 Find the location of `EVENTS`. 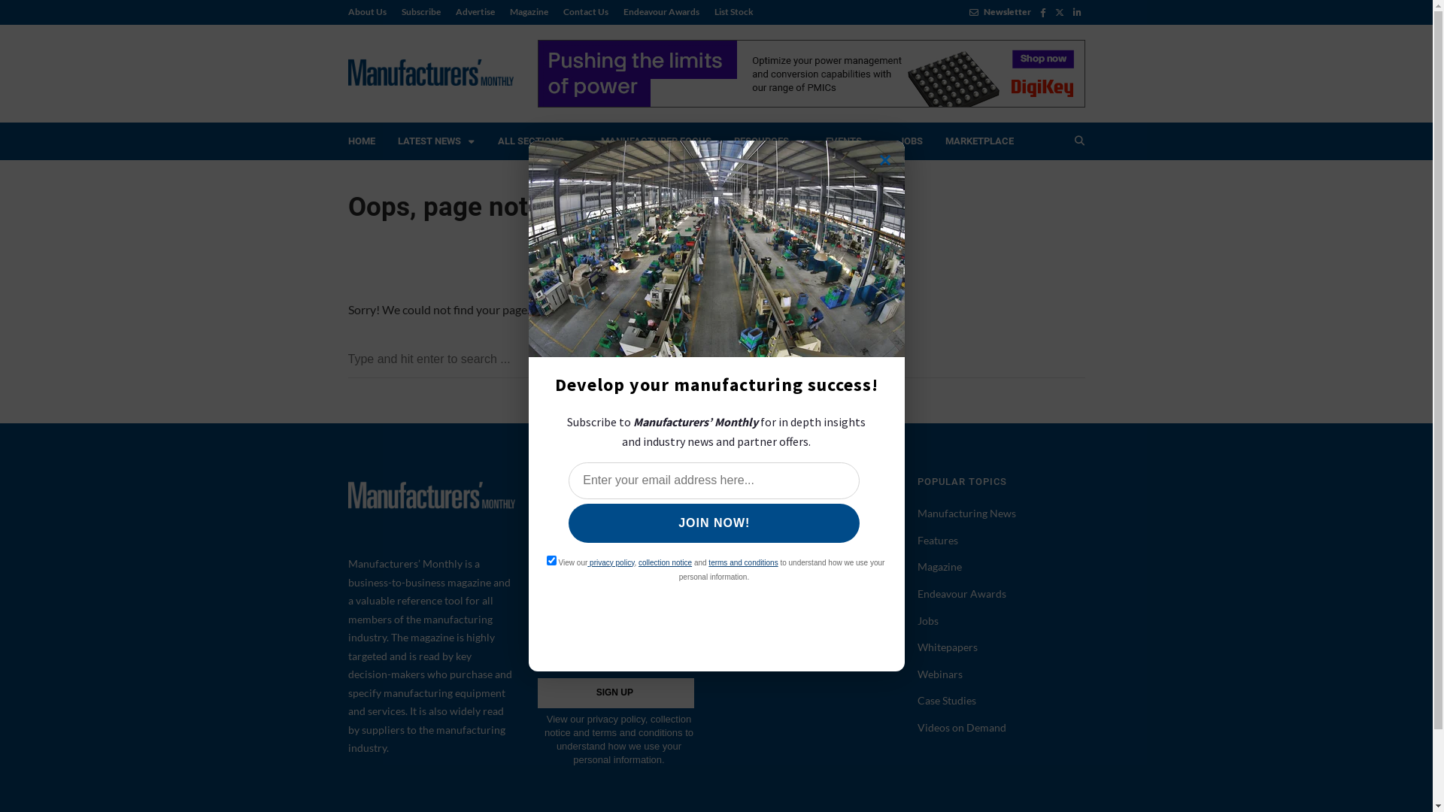

EVENTS is located at coordinates (850, 141).